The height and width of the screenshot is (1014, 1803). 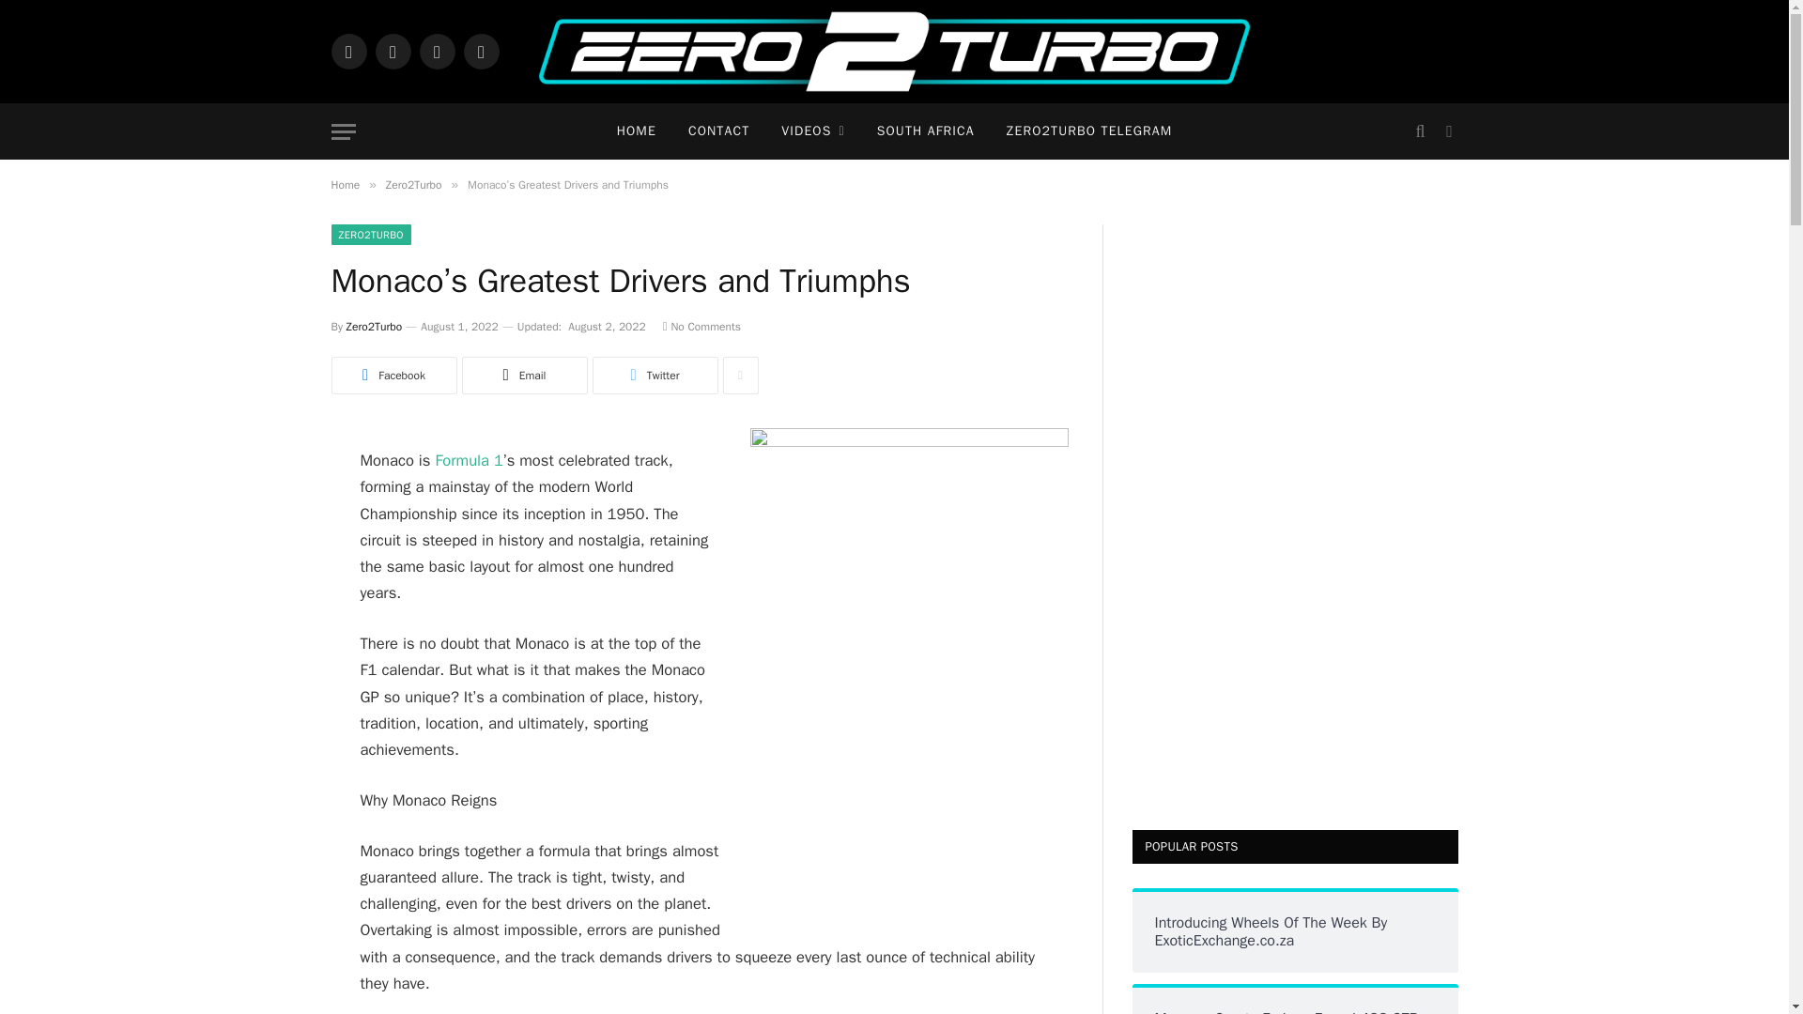 What do you see at coordinates (811, 131) in the screenshot?
I see `VIDEOS` at bounding box center [811, 131].